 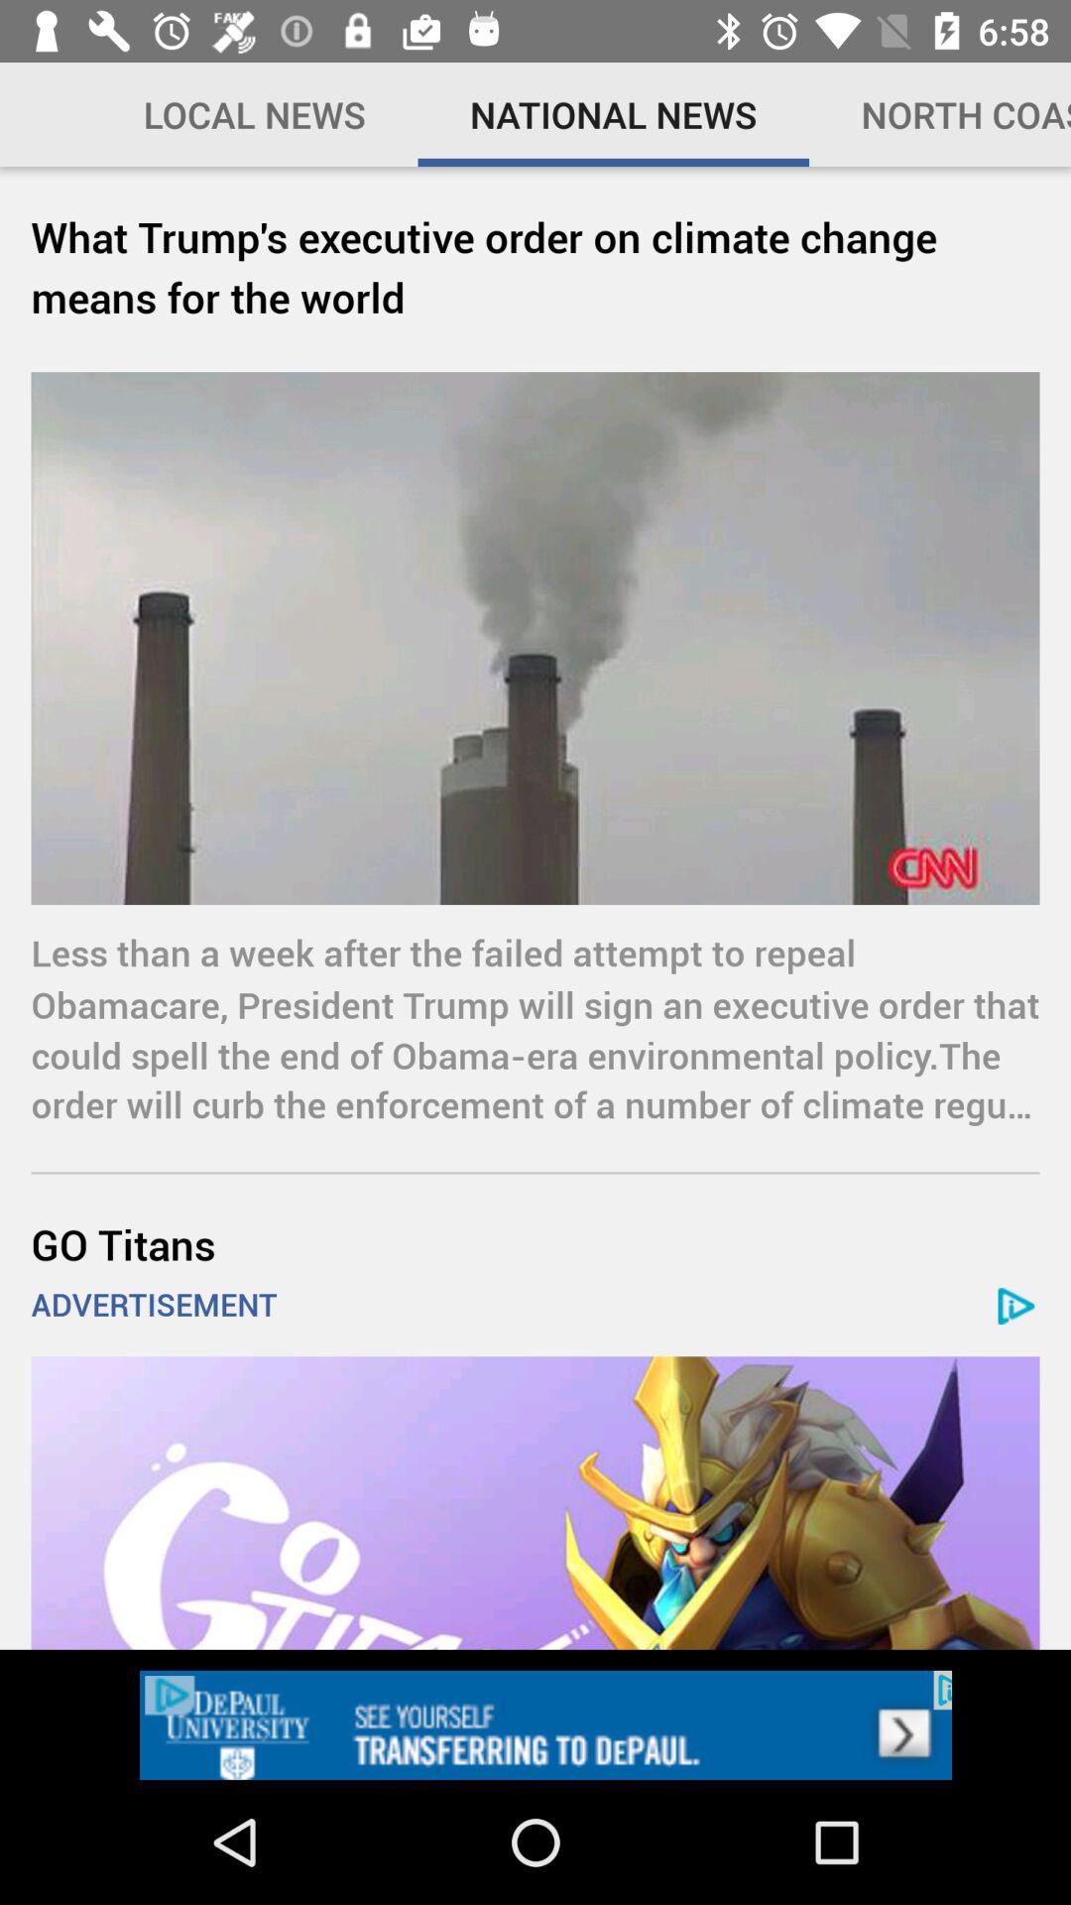 I want to click on open an advertisements, so click(x=535, y=1502).